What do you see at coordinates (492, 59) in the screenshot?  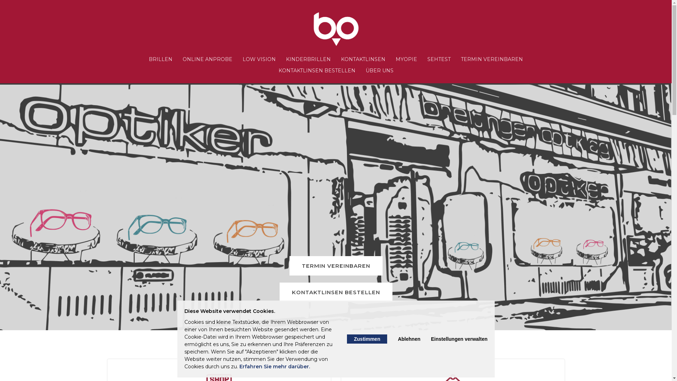 I see `TERMIN VEREINBAREN` at bounding box center [492, 59].